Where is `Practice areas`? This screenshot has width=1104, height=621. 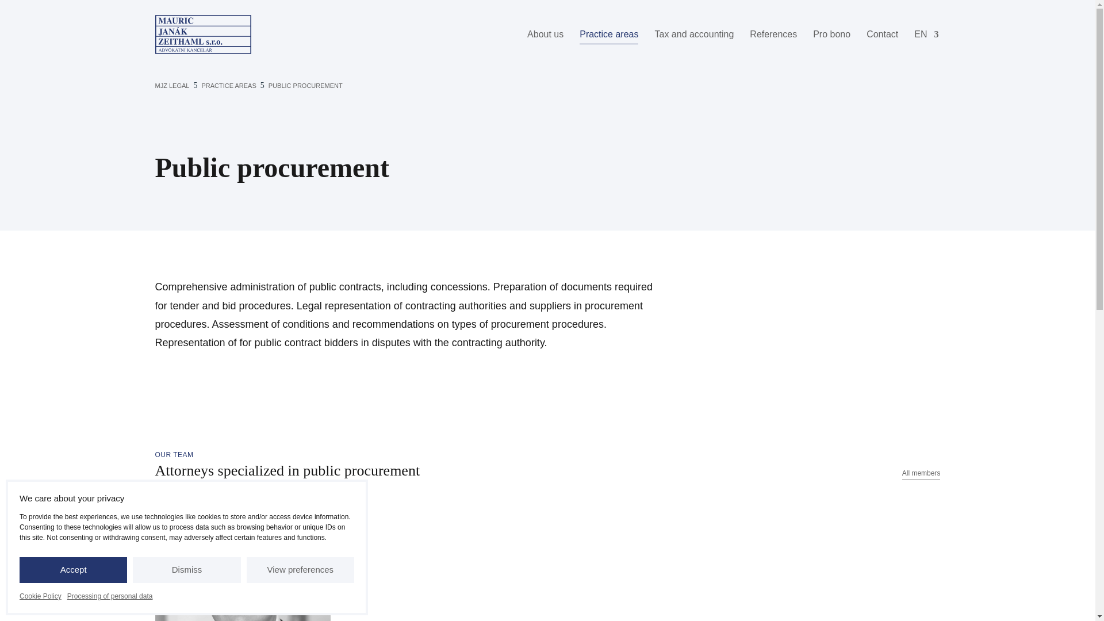
Practice areas is located at coordinates (608, 34).